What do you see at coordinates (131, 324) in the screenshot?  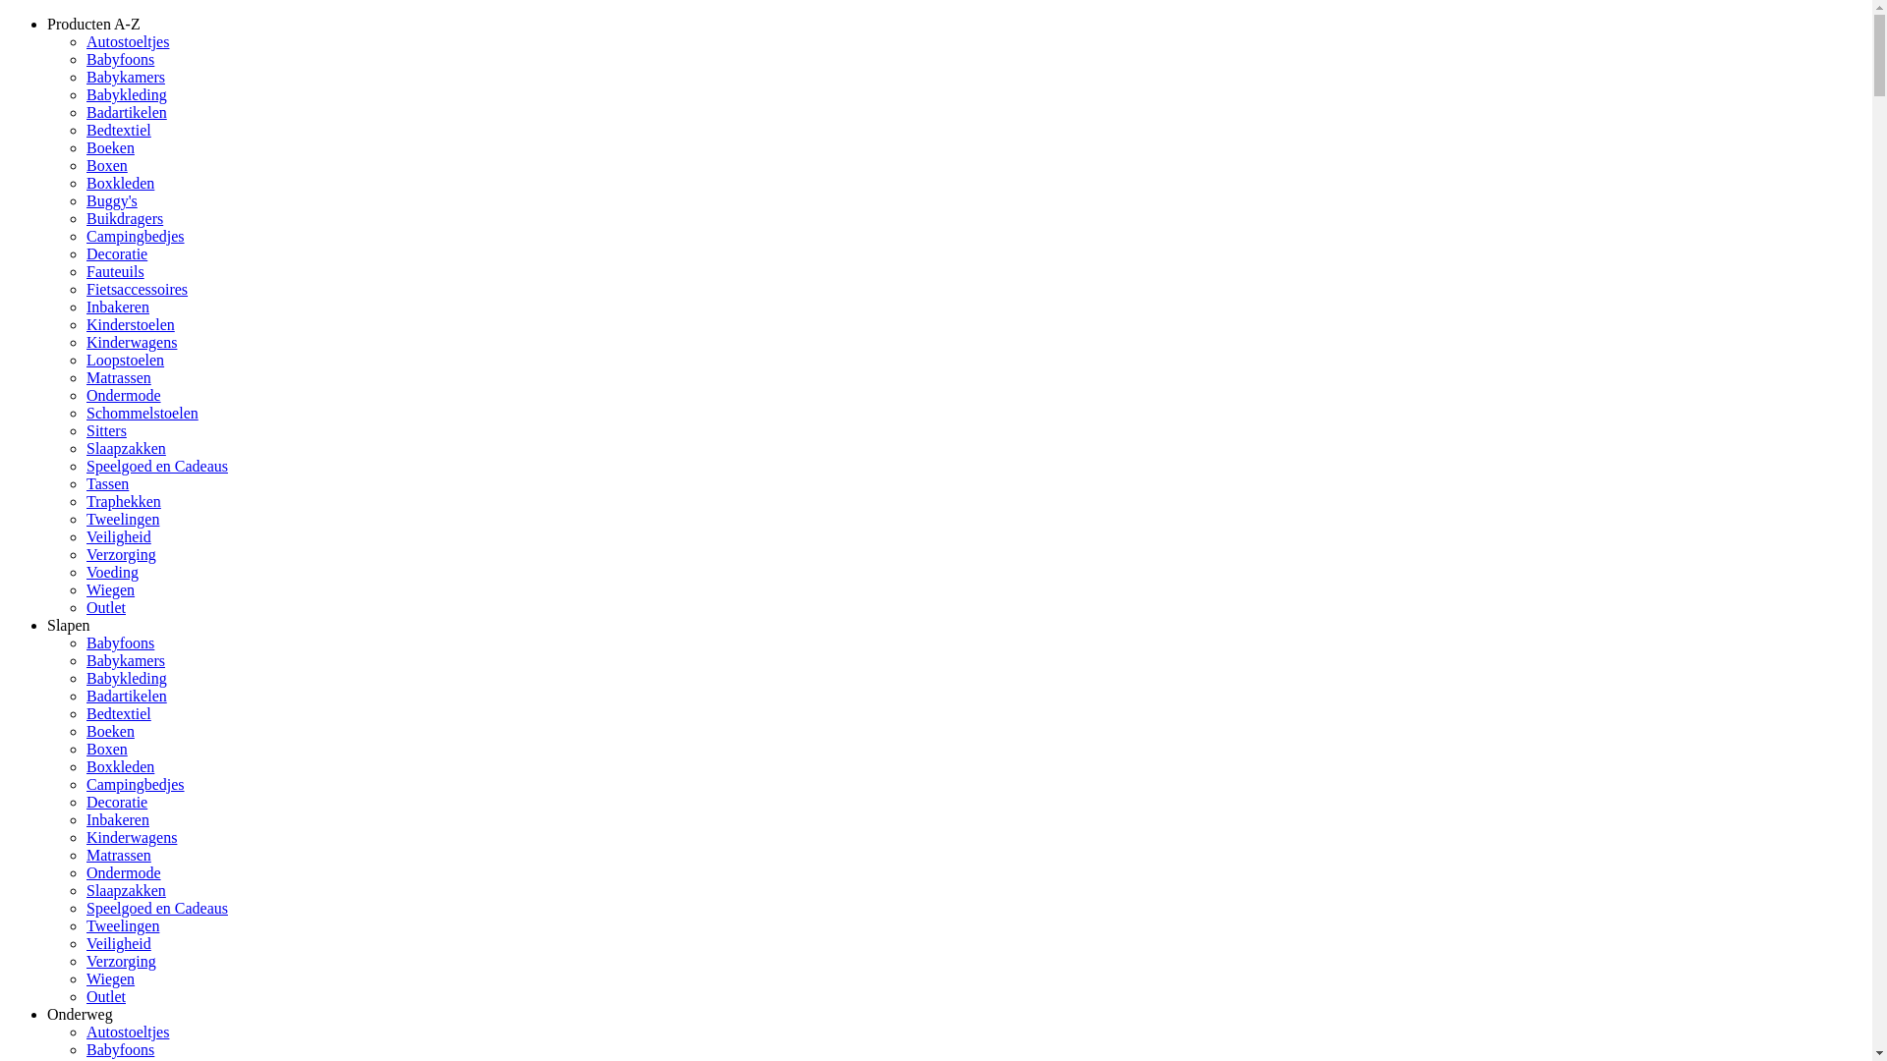 I see `Kinderstoelen` at bounding box center [131, 324].